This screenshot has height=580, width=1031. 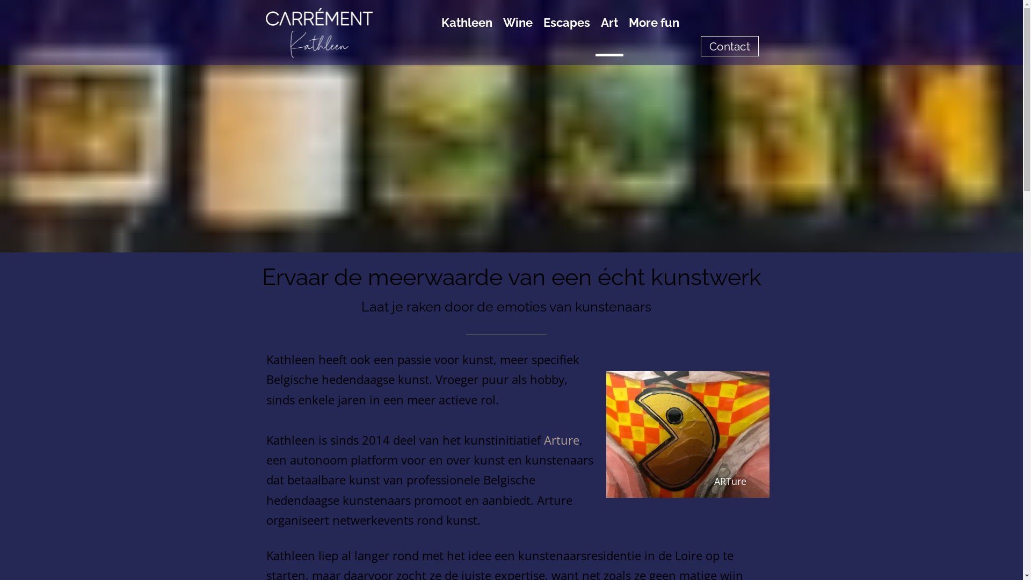 I want to click on Kathleen, so click(x=467, y=33).